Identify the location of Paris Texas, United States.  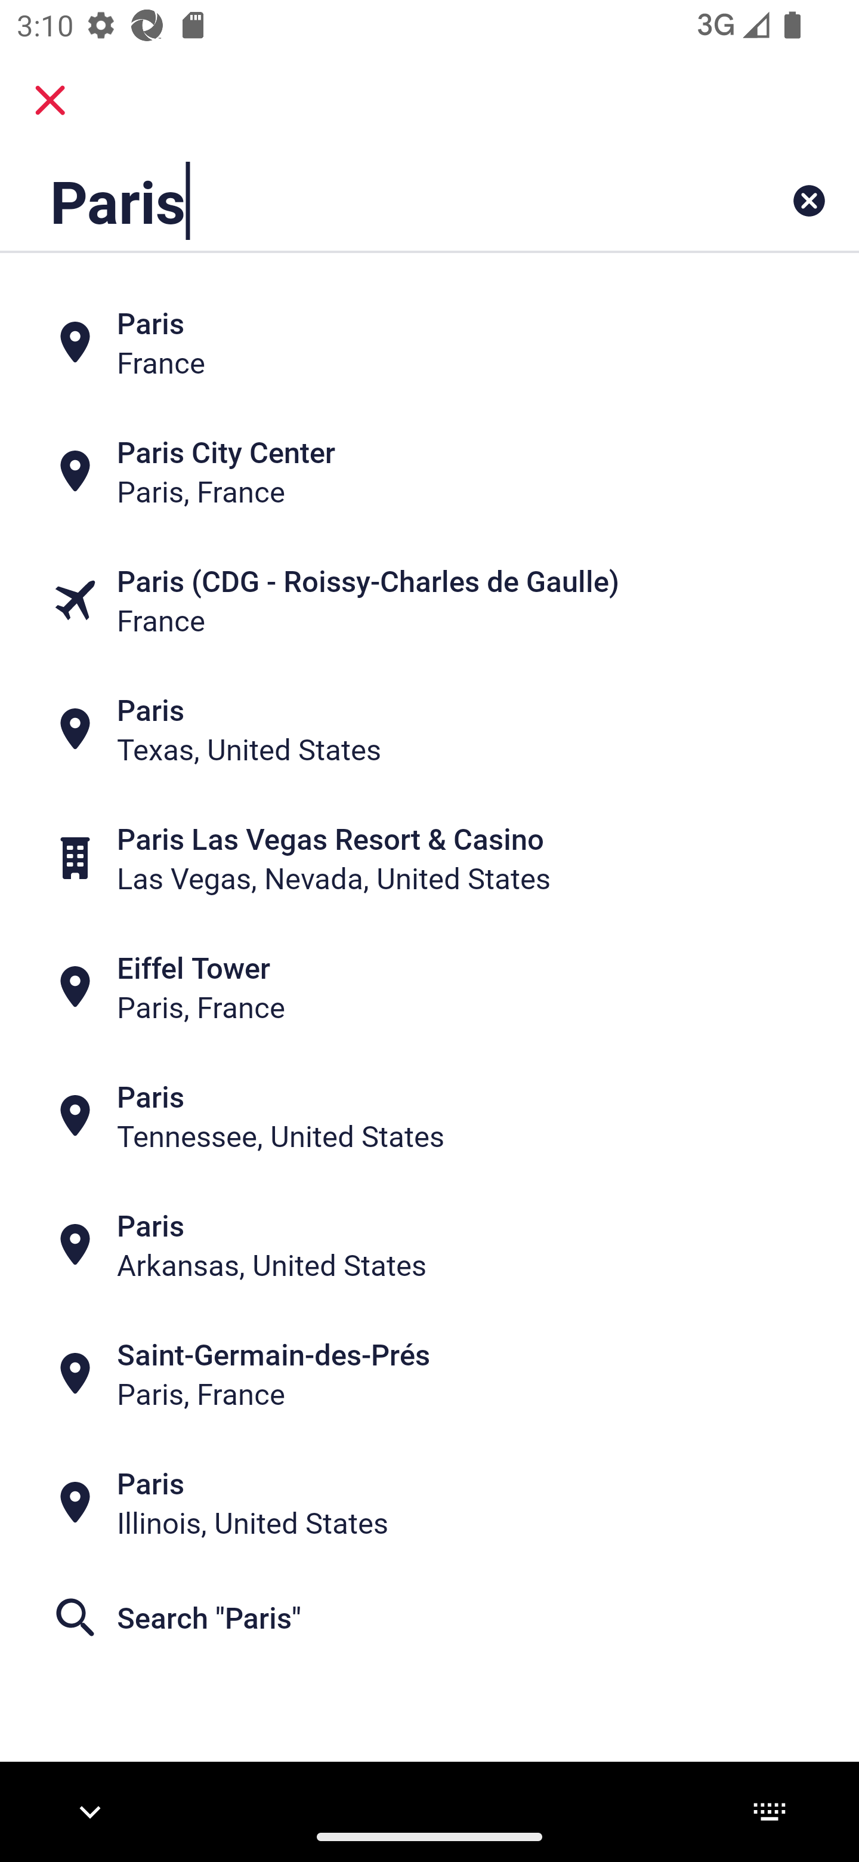
(429, 729).